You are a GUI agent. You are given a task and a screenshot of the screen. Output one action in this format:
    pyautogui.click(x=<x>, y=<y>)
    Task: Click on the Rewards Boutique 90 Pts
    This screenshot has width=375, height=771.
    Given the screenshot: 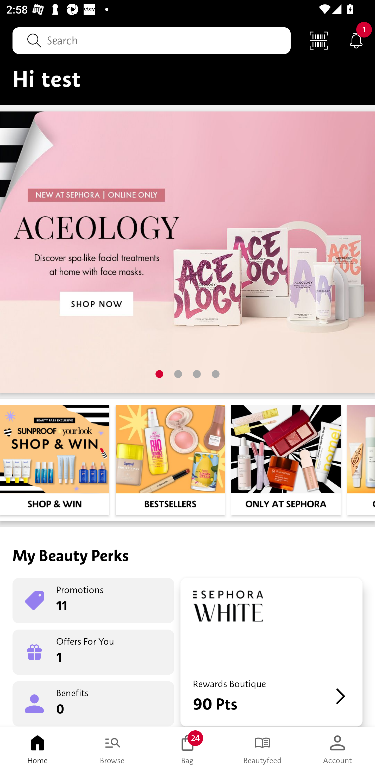 What is the action you would take?
    pyautogui.click(x=271, y=652)
    